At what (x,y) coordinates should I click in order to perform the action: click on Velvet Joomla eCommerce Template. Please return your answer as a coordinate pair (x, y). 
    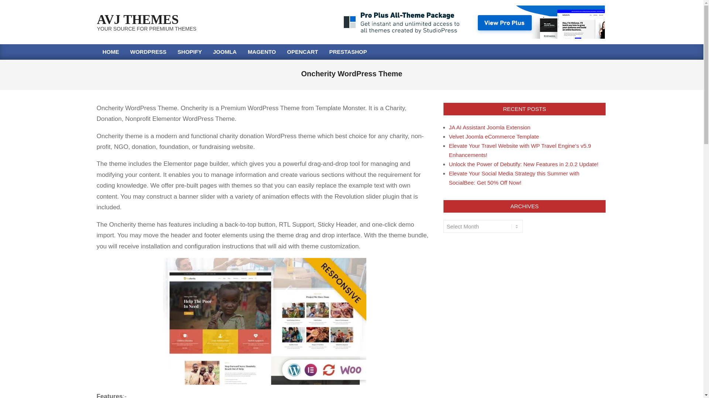
    Looking at the image, I should click on (494, 136).